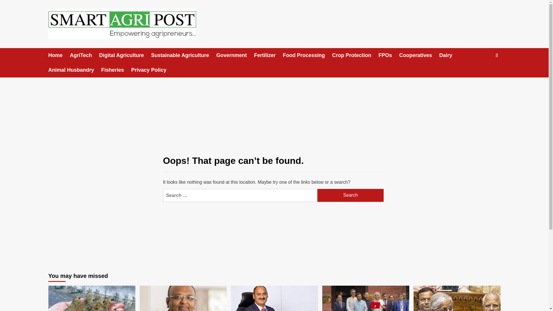  What do you see at coordinates (116, 70) in the screenshot?
I see `Fisheries` at bounding box center [116, 70].